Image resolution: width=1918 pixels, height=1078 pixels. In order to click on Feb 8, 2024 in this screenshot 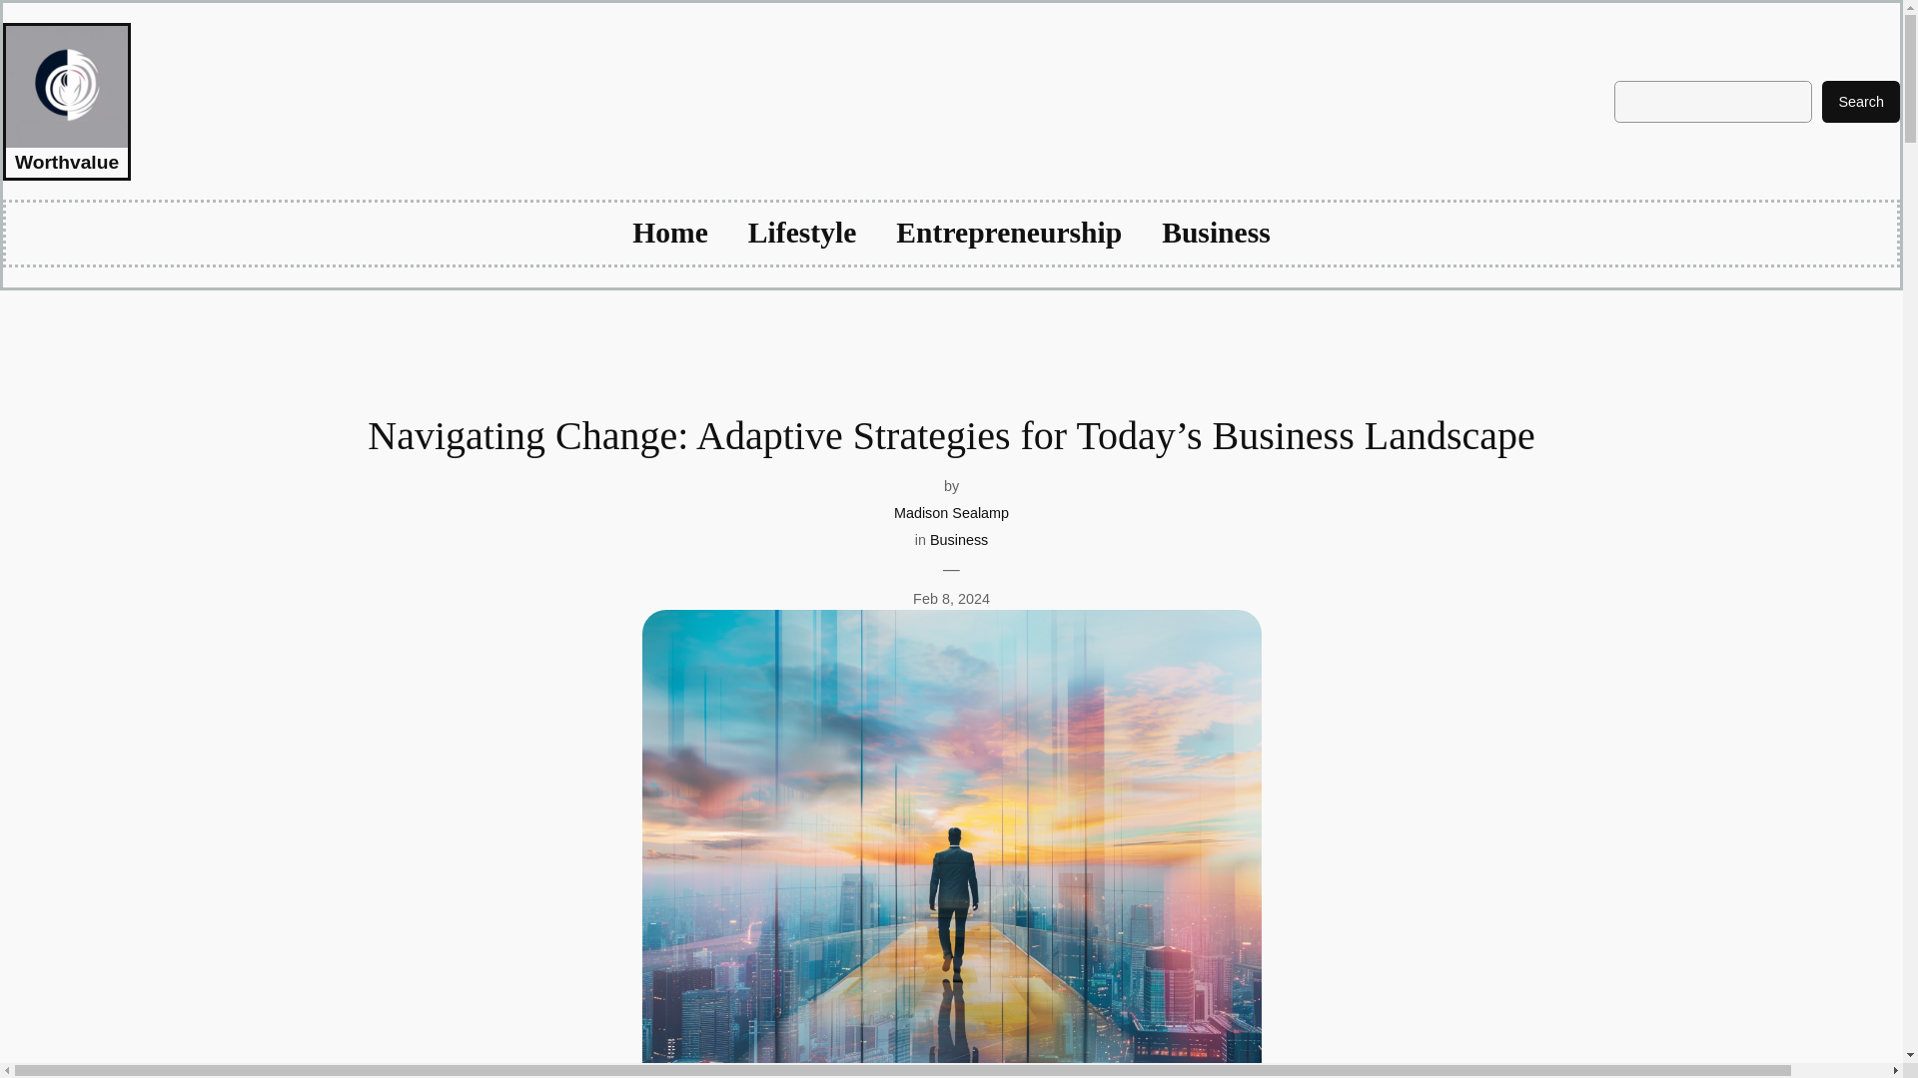, I will do `click(951, 599)`.